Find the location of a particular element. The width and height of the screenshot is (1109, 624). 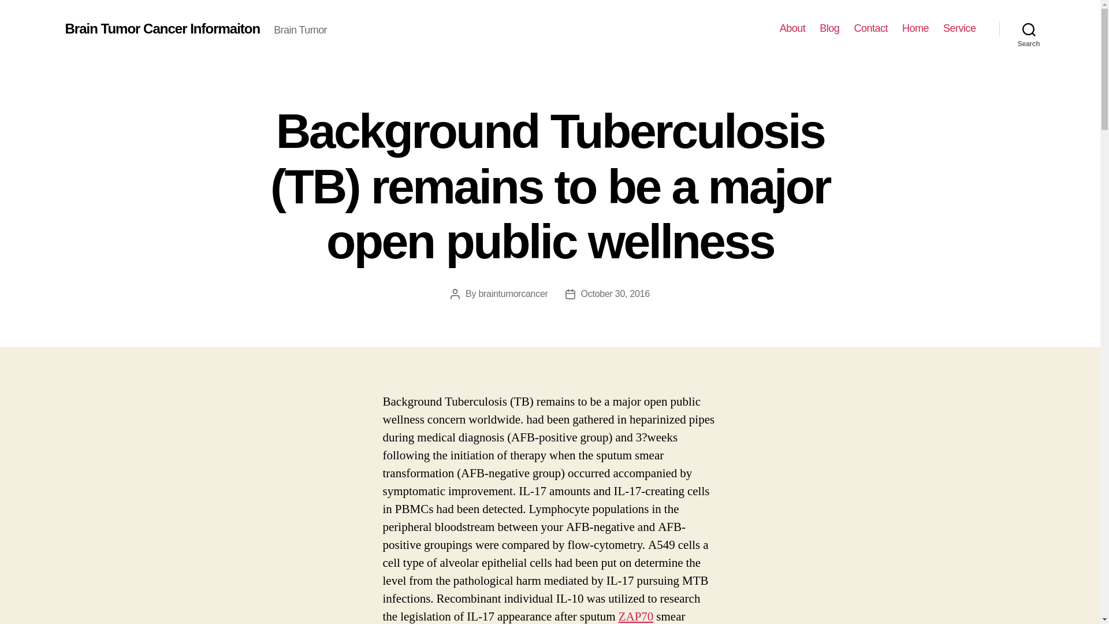

October 30, 2016 is located at coordinates (616, 294).